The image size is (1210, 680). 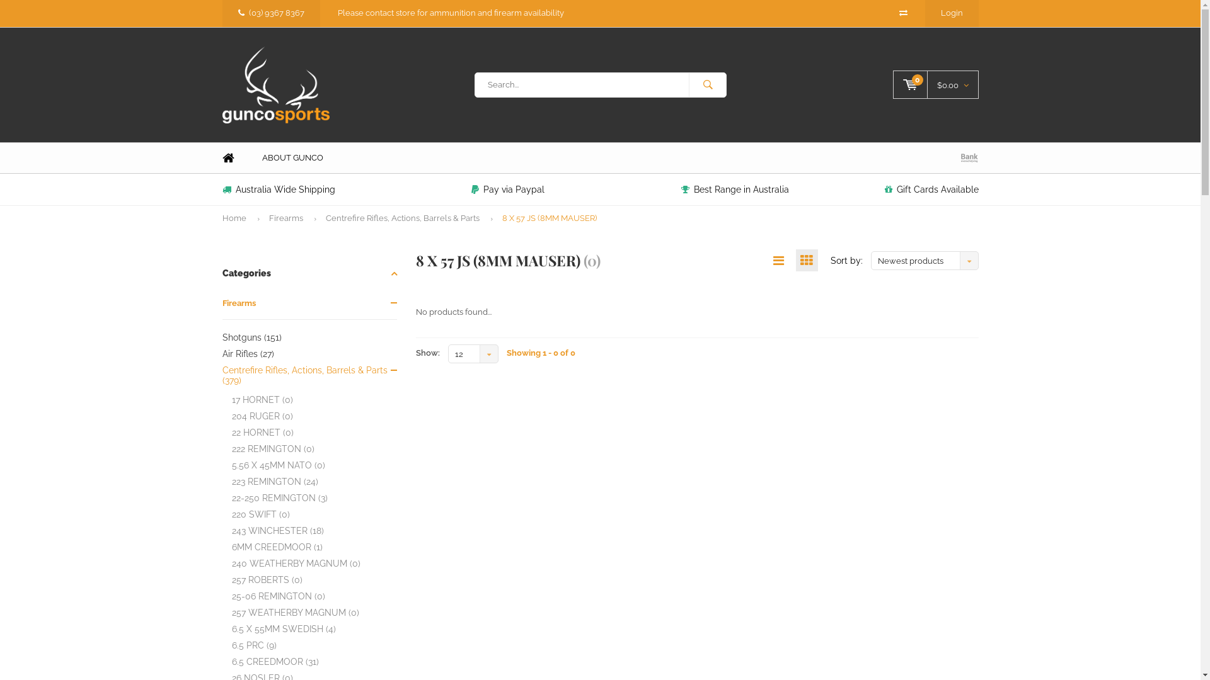 I want to click on 223 REMINGTON (24), so click(x=315, y=482).